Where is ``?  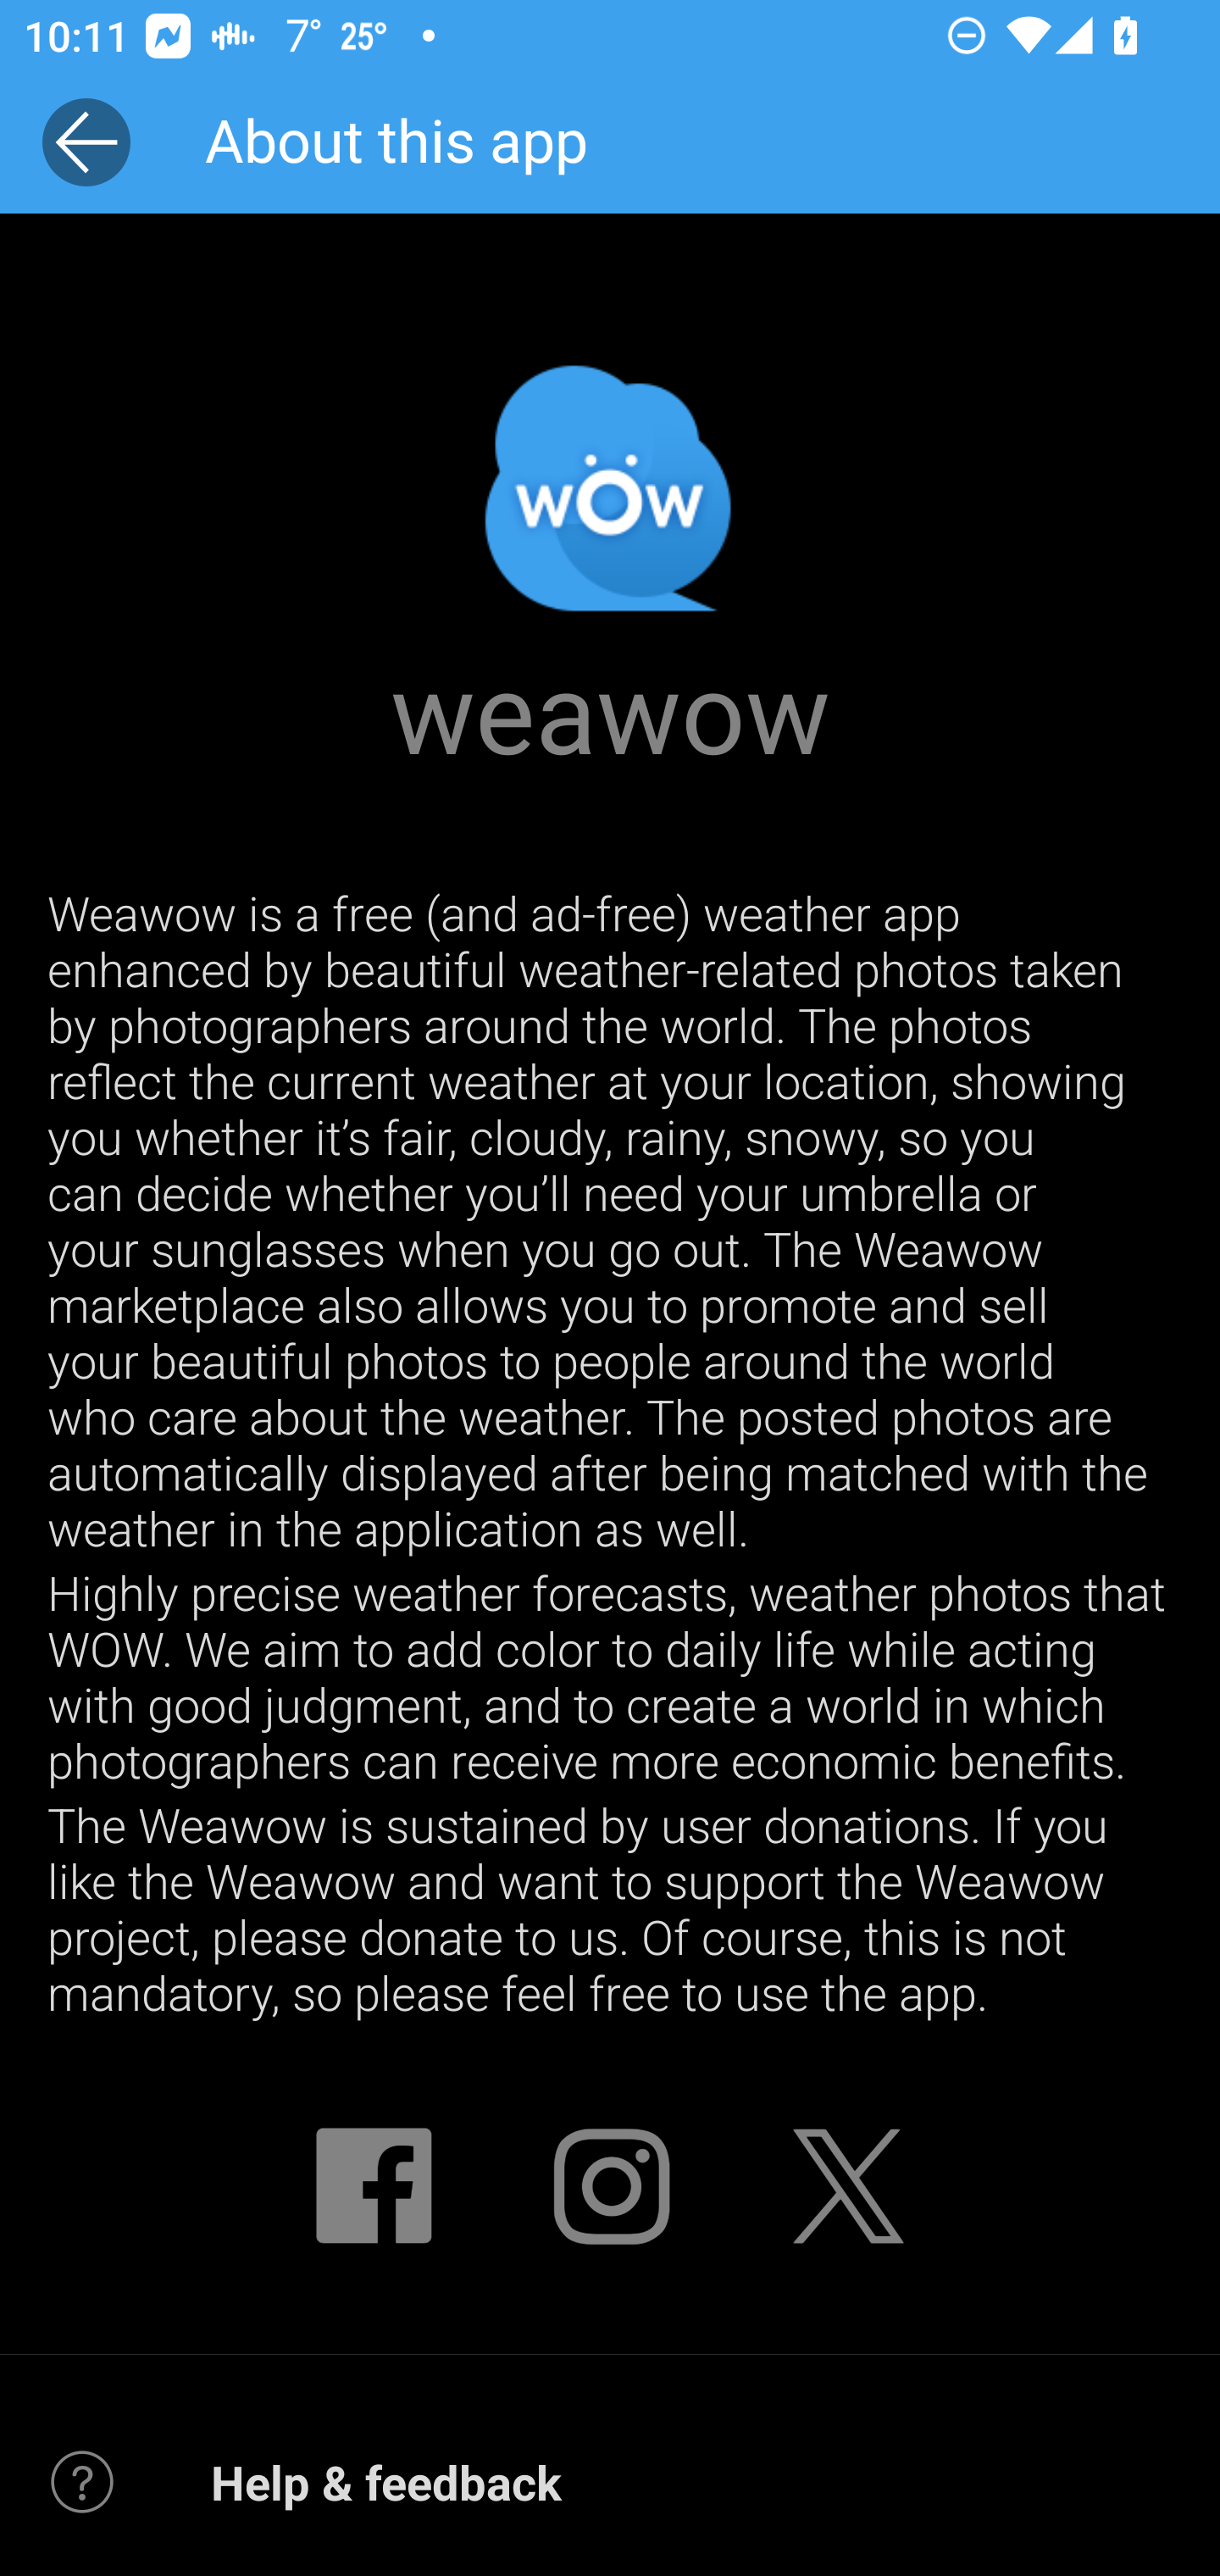  is located at coordinates (610, 2190).